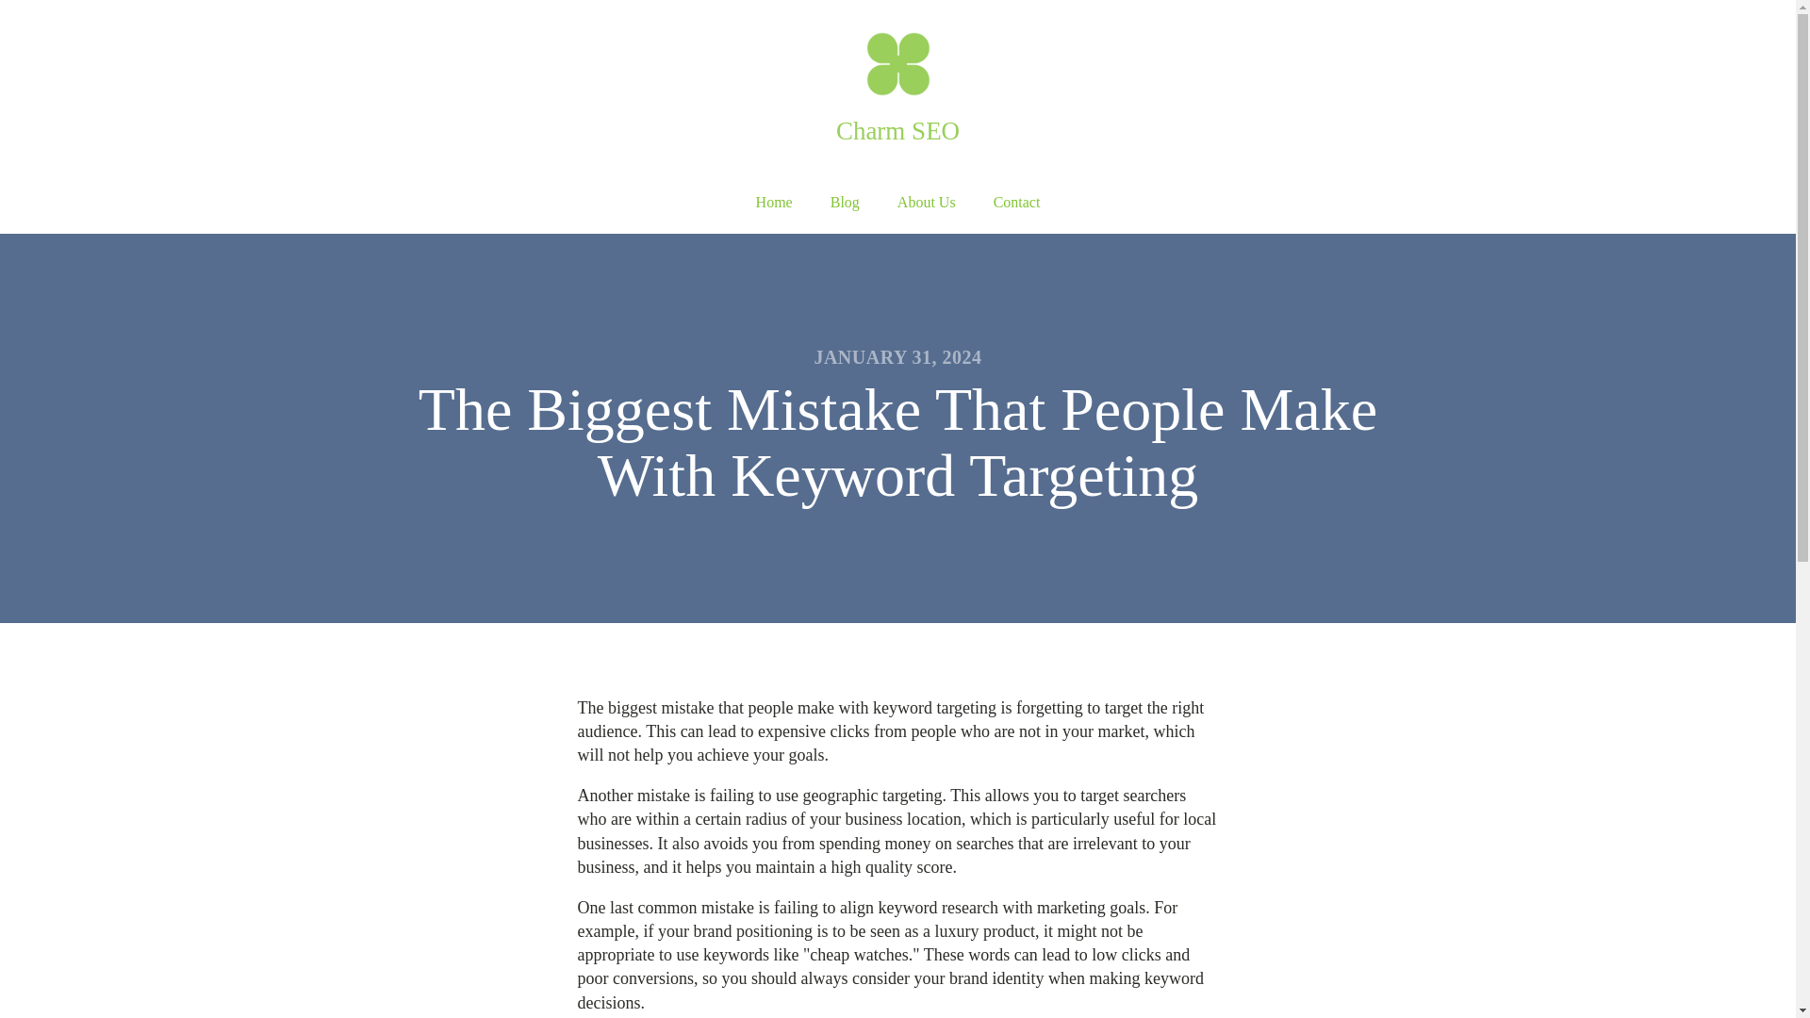 This screenshot has height=1018, width=1810. I want to click on Home, so click(773, 203).